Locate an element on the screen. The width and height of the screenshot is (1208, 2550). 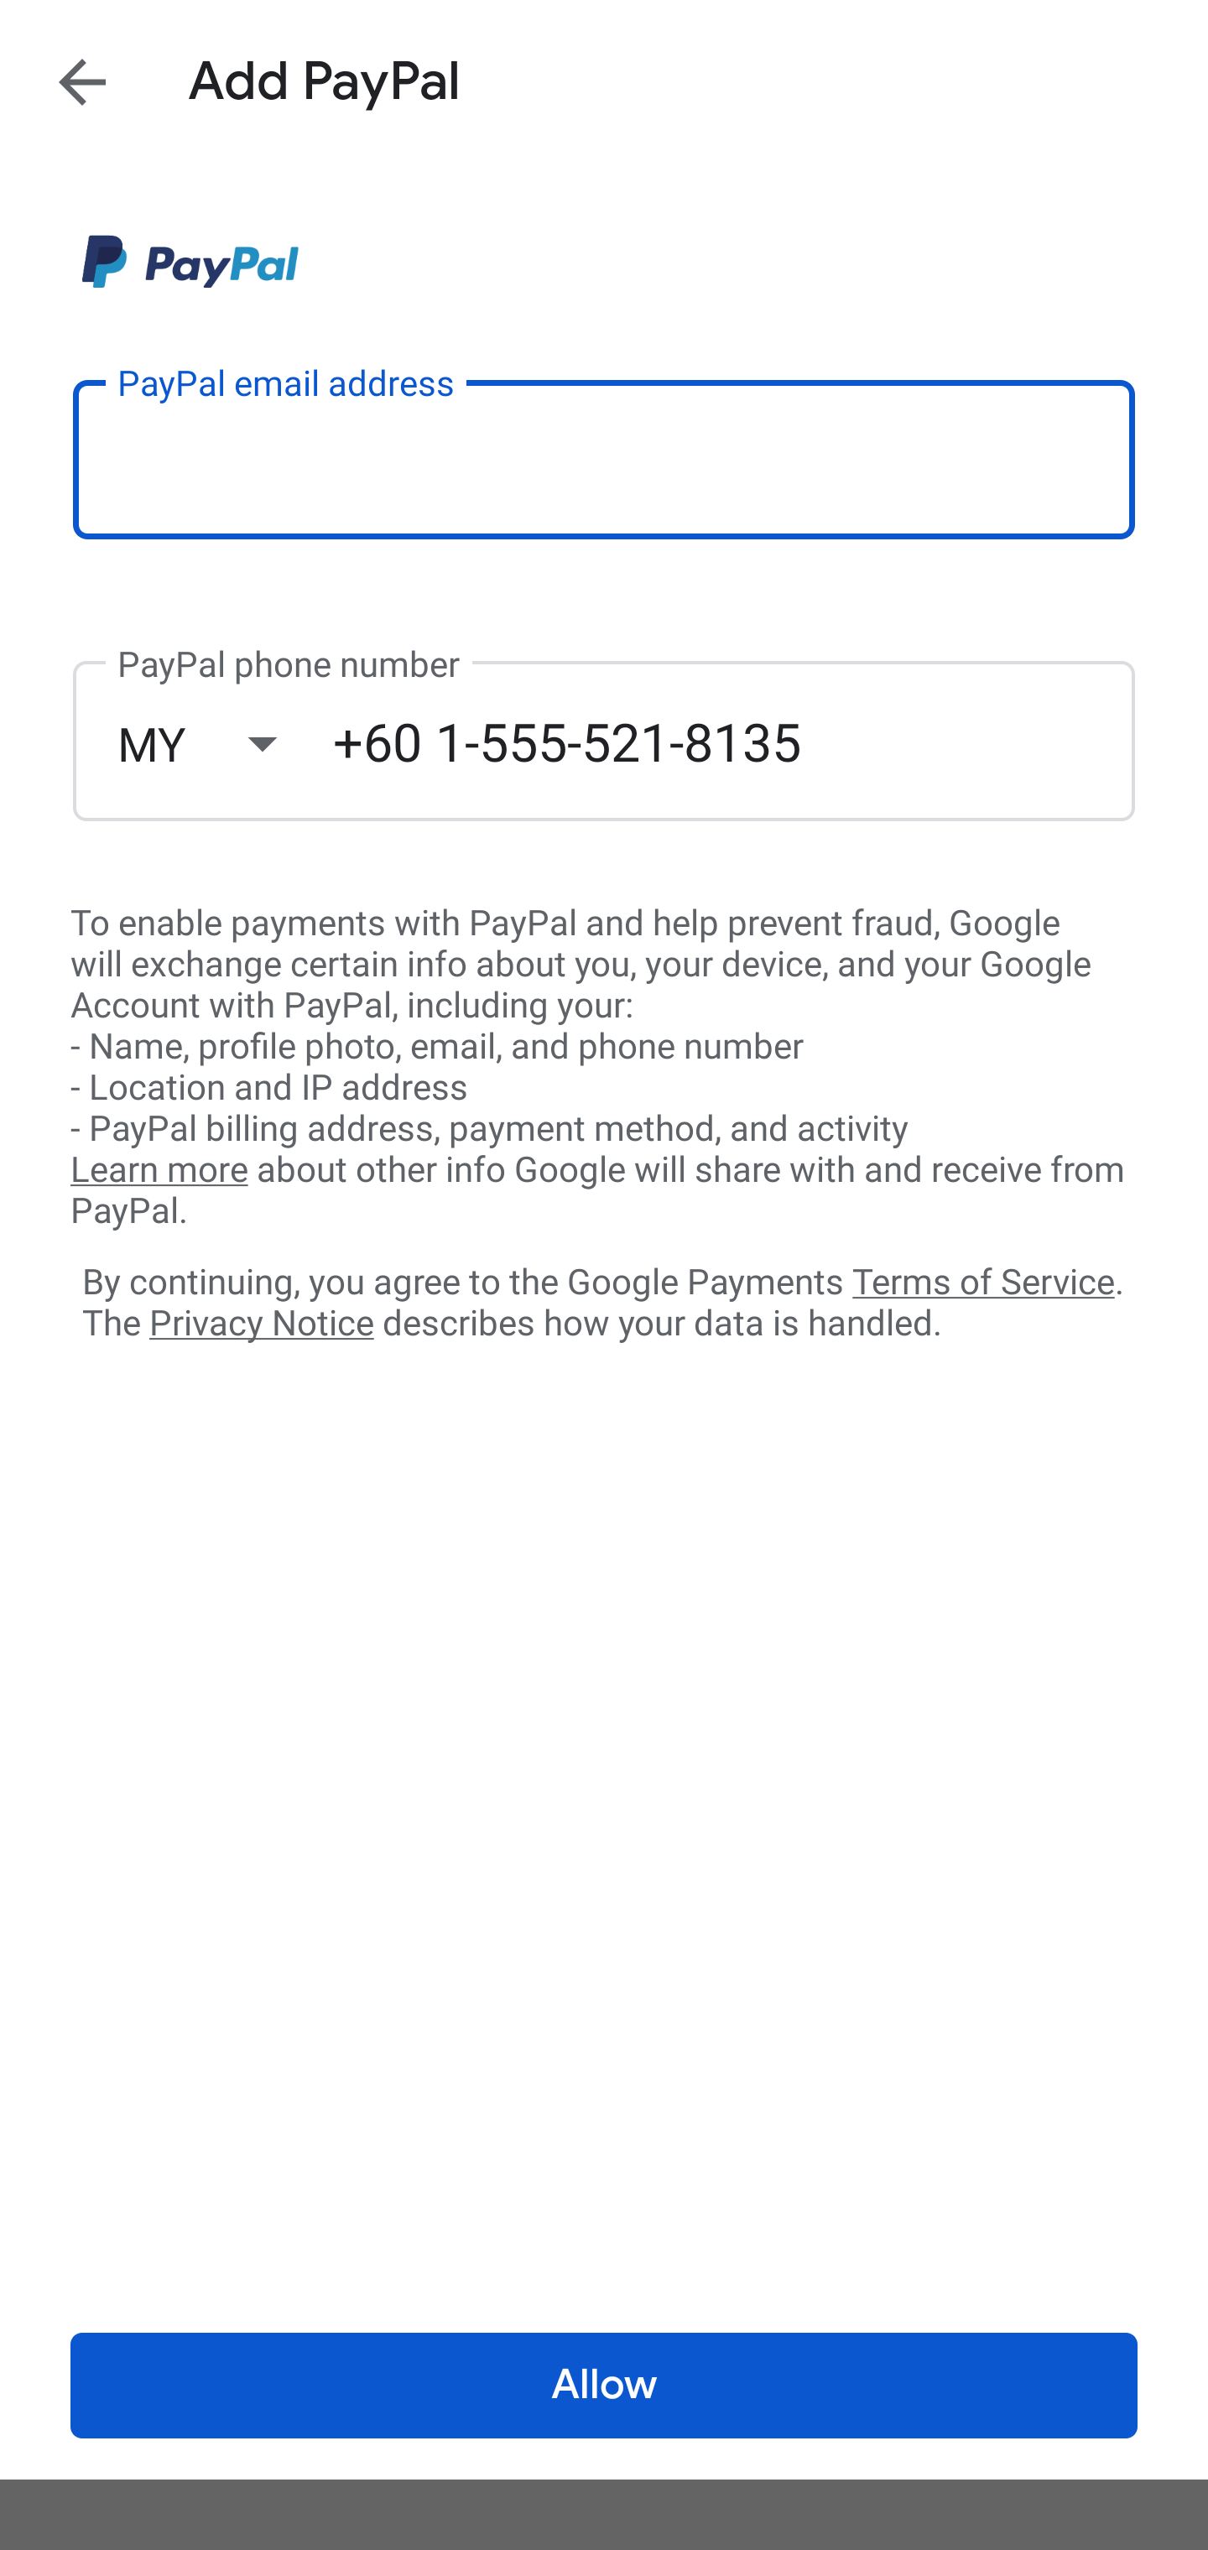
MY is located at coordinates (225, 743).